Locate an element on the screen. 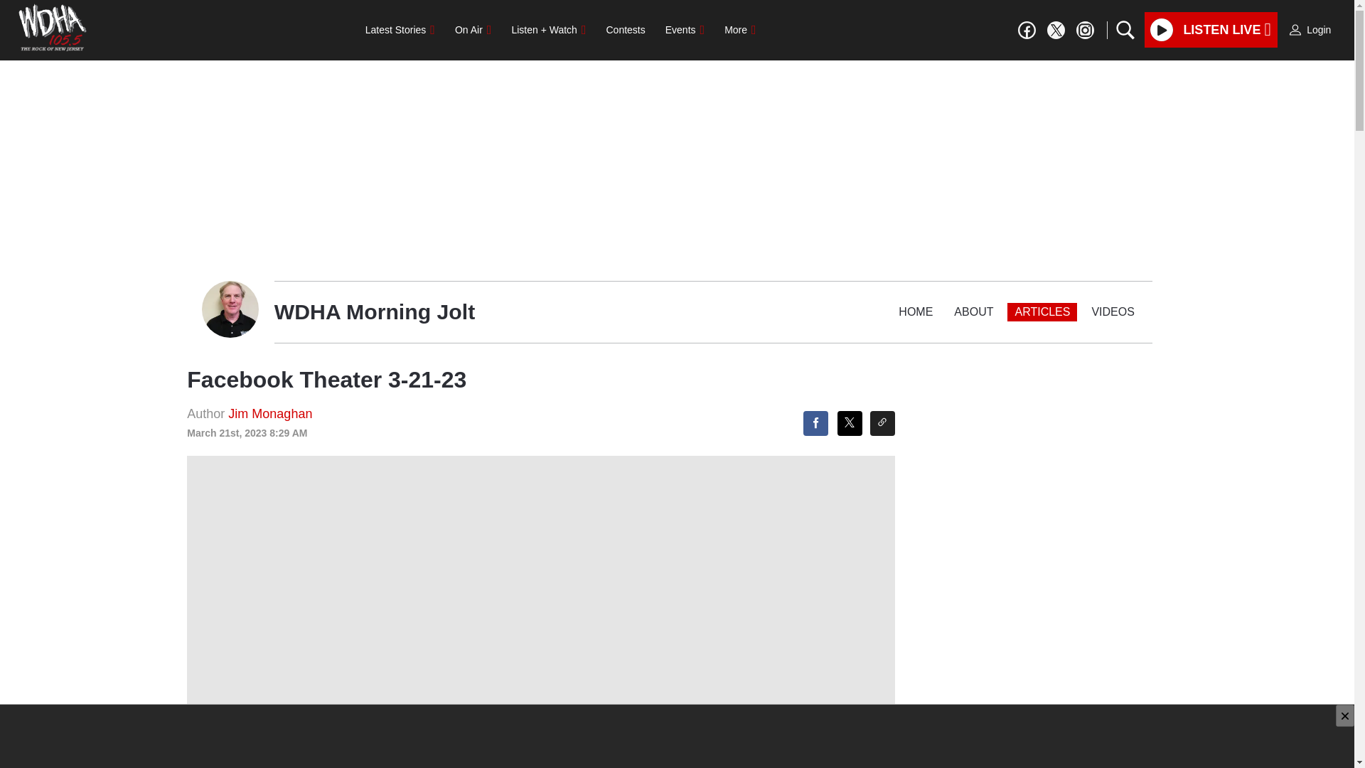 This screenshot has height=768, width=1365. Contests is located at coordinates (625, 29).